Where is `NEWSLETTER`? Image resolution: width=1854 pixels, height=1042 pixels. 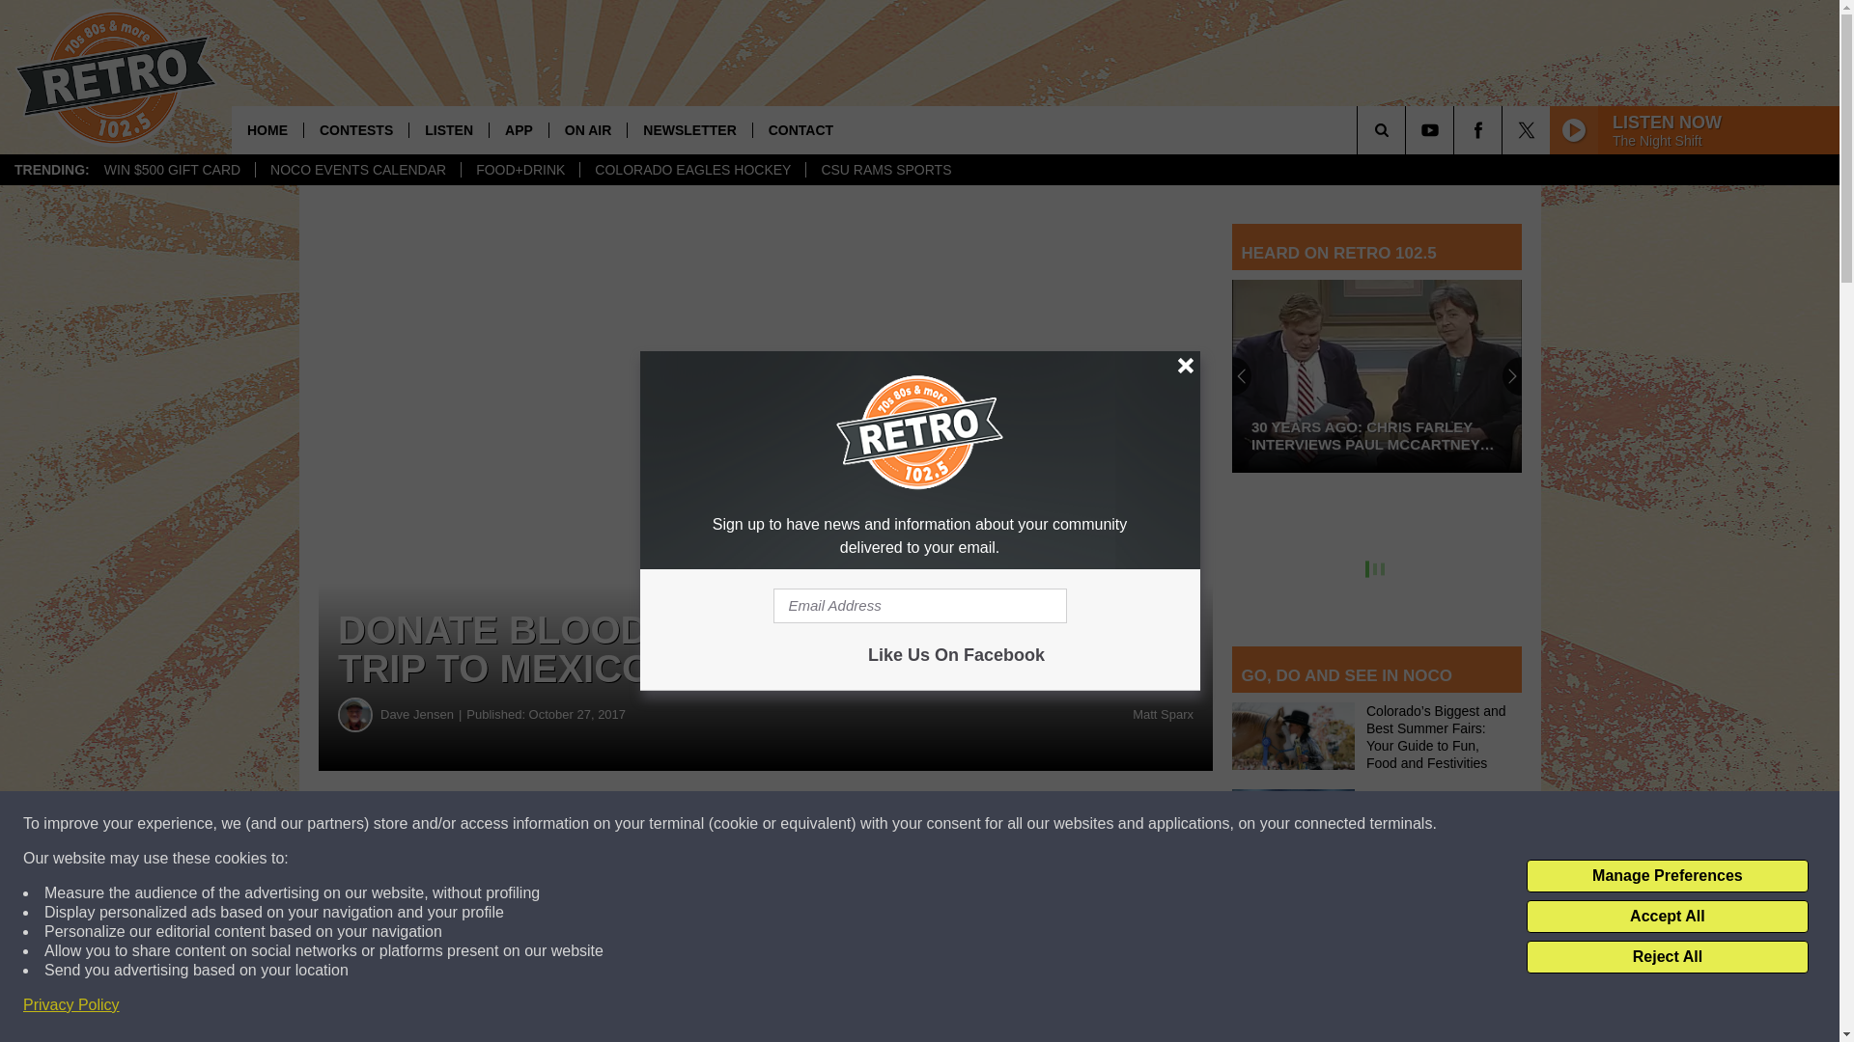 NEWSLETTER is located at coordinates (688, 129).